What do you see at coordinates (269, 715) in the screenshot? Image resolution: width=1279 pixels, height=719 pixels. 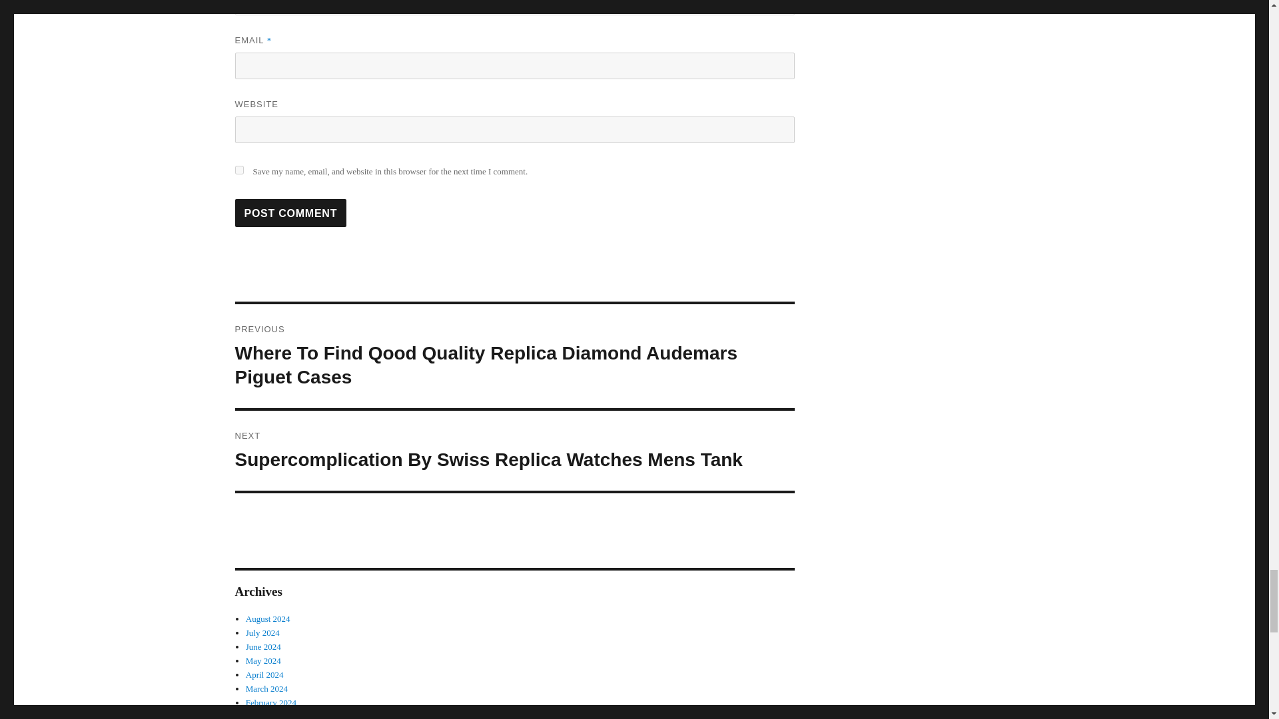 I see `January 2024` at bounding box center [269, 715].